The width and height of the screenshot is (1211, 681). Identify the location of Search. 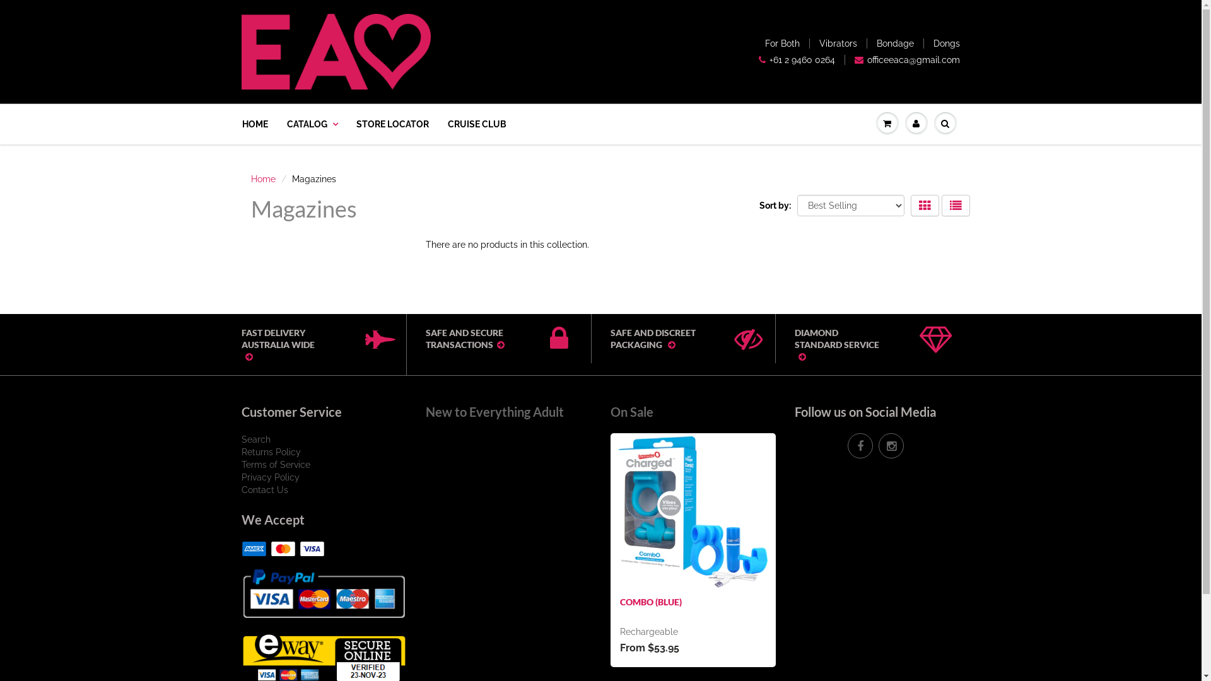
(255, 439).